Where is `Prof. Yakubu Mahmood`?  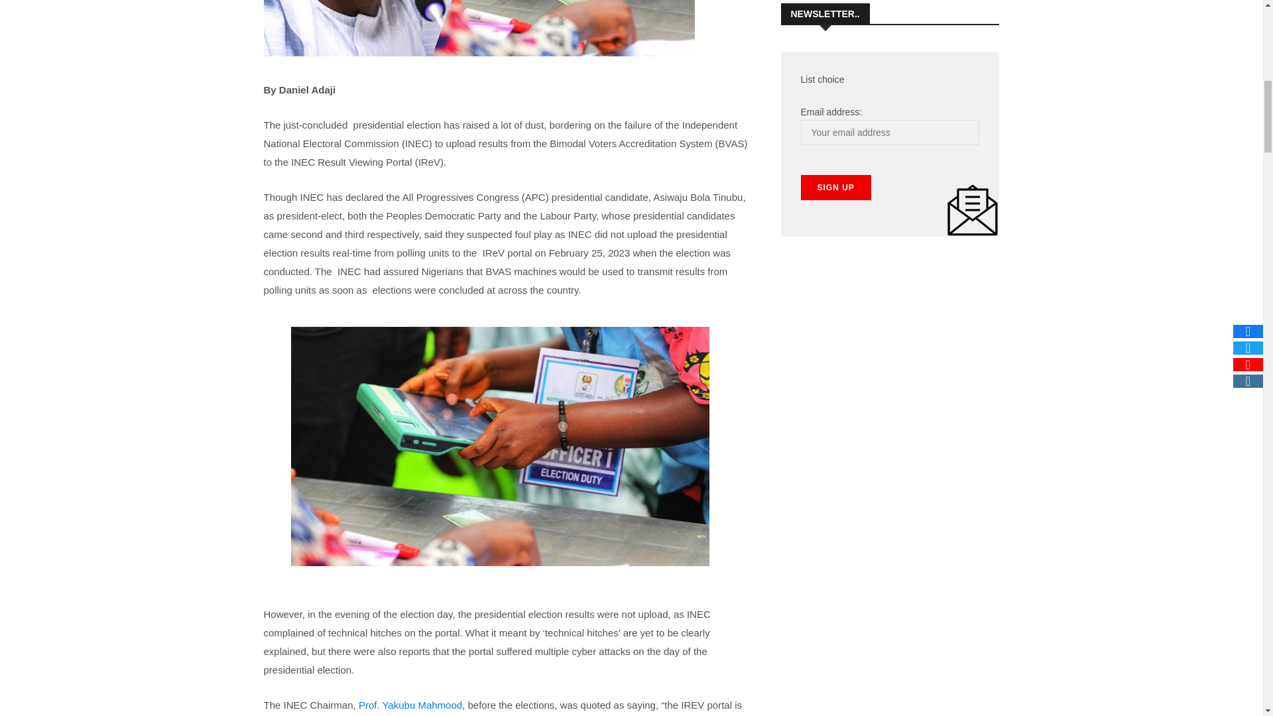 Prof. Yakubu Mahmood is located at coordinates (410, 705).